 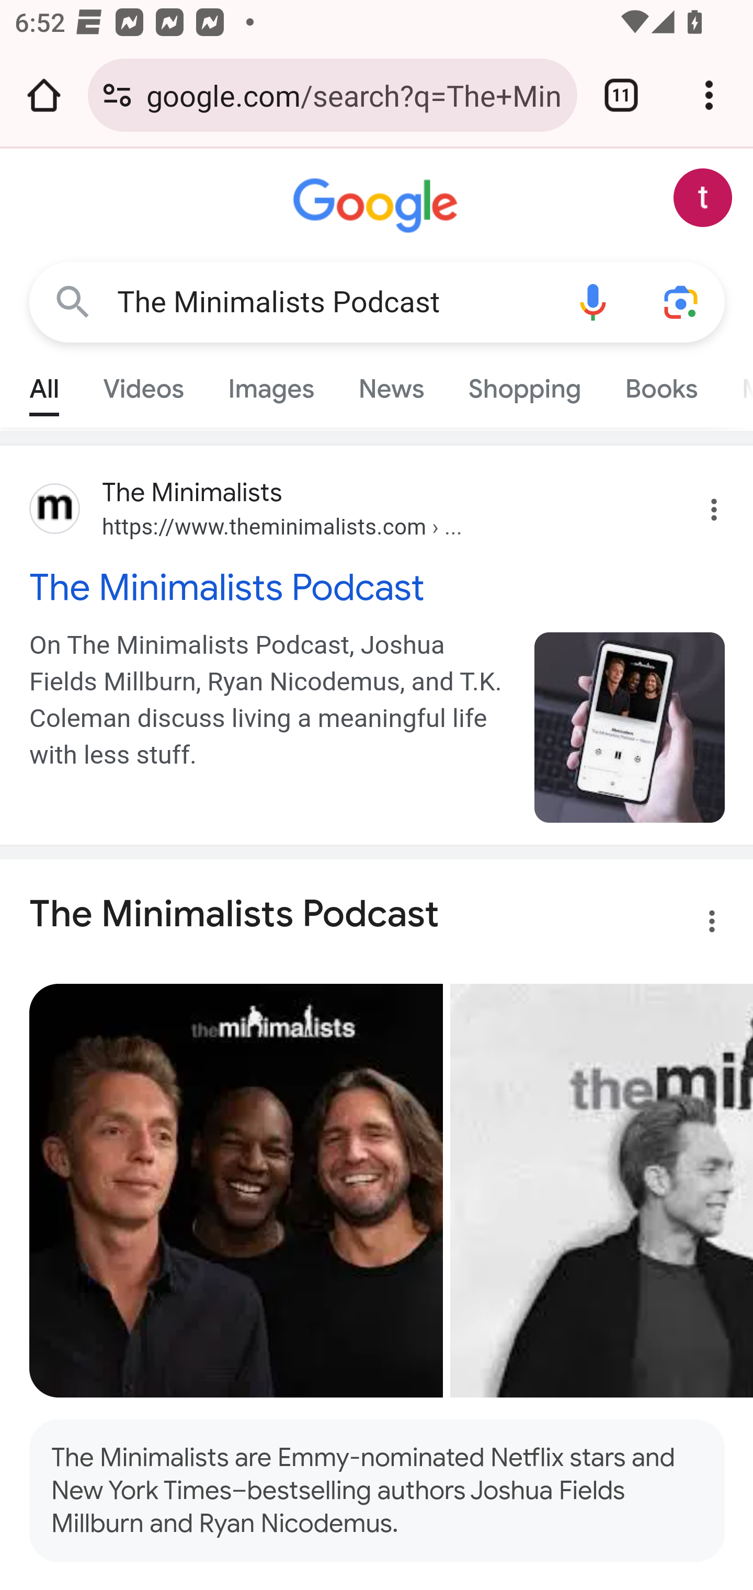 I want to click on Search using your camera or photos, so click(x=682, y=301).